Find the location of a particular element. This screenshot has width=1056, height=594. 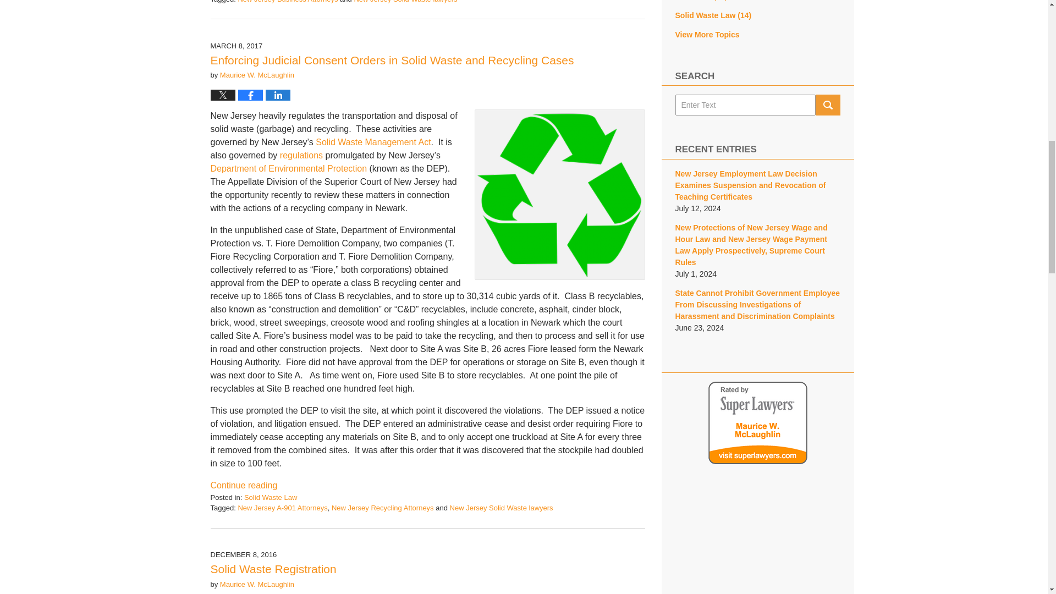

View all posts tagged with New Jersey Recycling Attorneys is located at coordinates (383, 507).